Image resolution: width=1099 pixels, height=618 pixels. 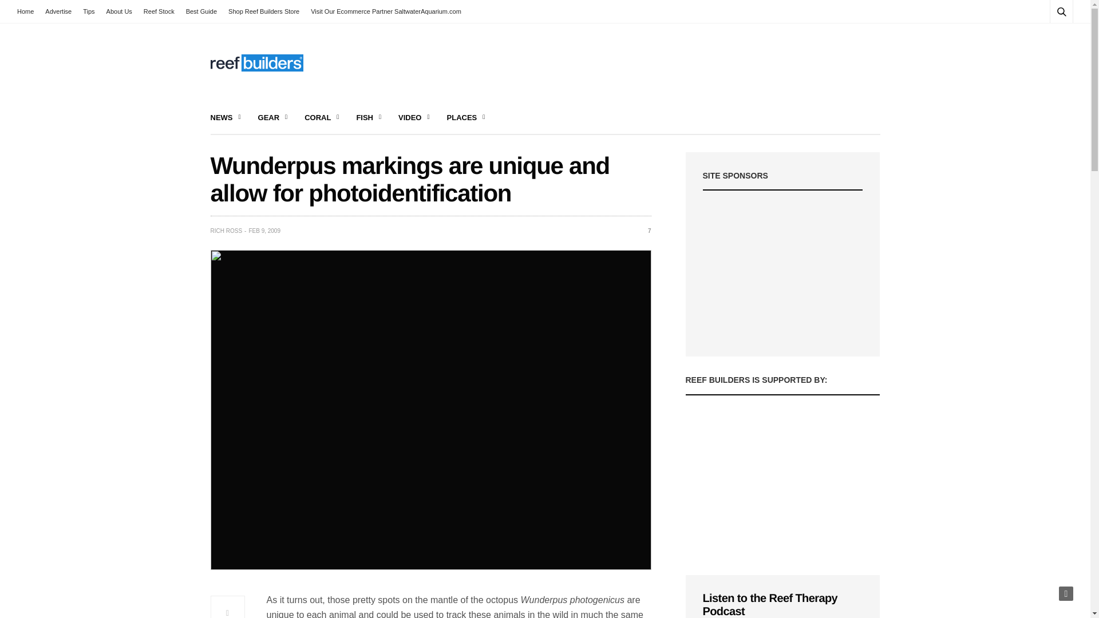 What do you see at coordinates (29, 11) in the screenshot?
I see `Home` at bounding box center [29, 11].